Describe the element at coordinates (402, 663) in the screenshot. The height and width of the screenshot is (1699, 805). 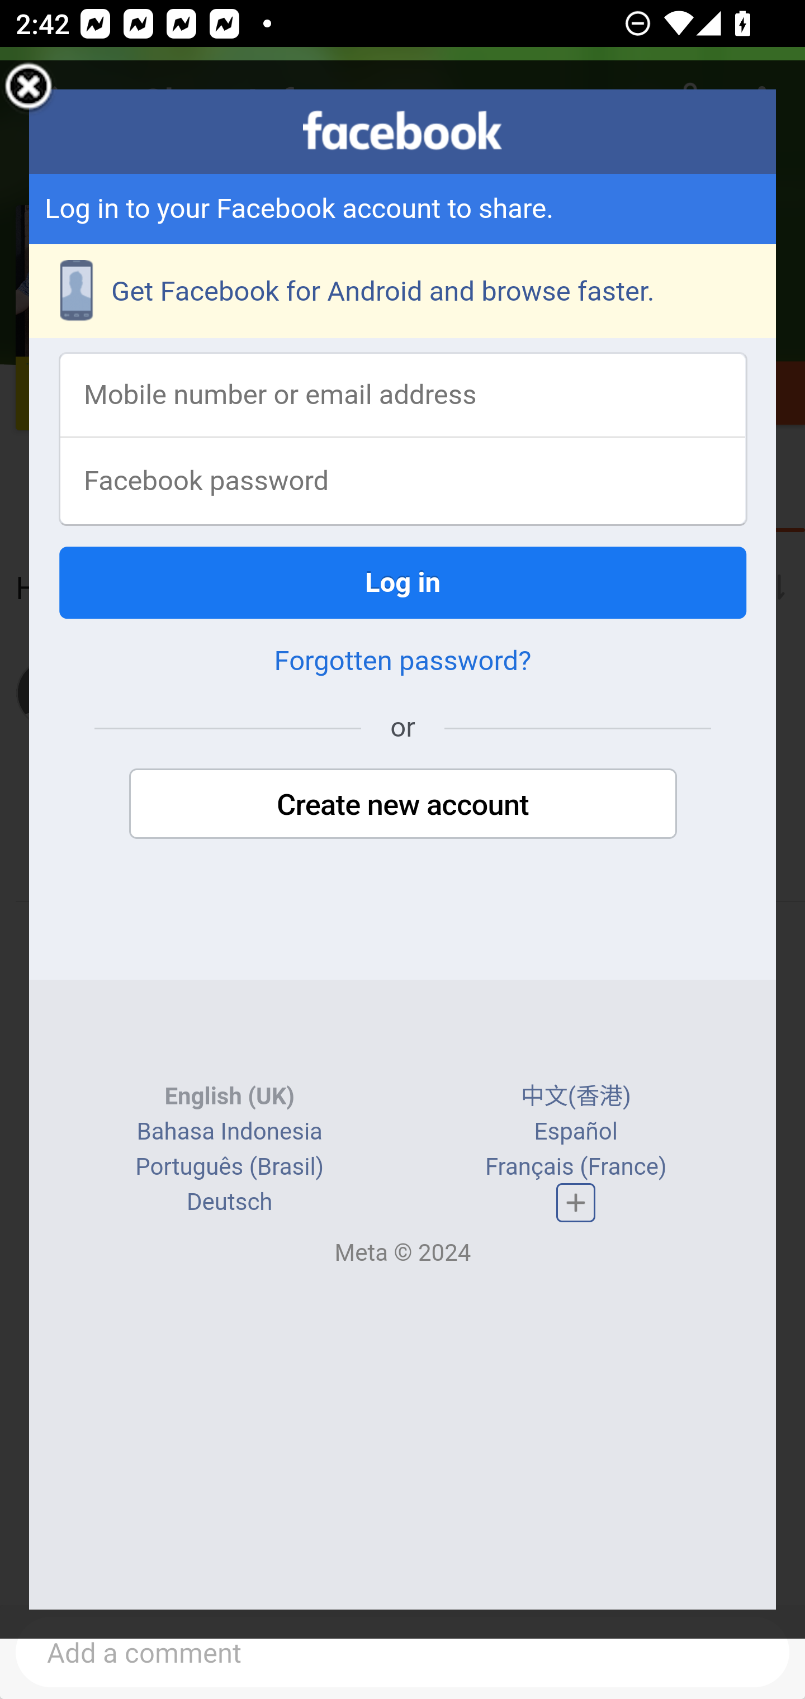
I see `Forgotten password?` at that location.